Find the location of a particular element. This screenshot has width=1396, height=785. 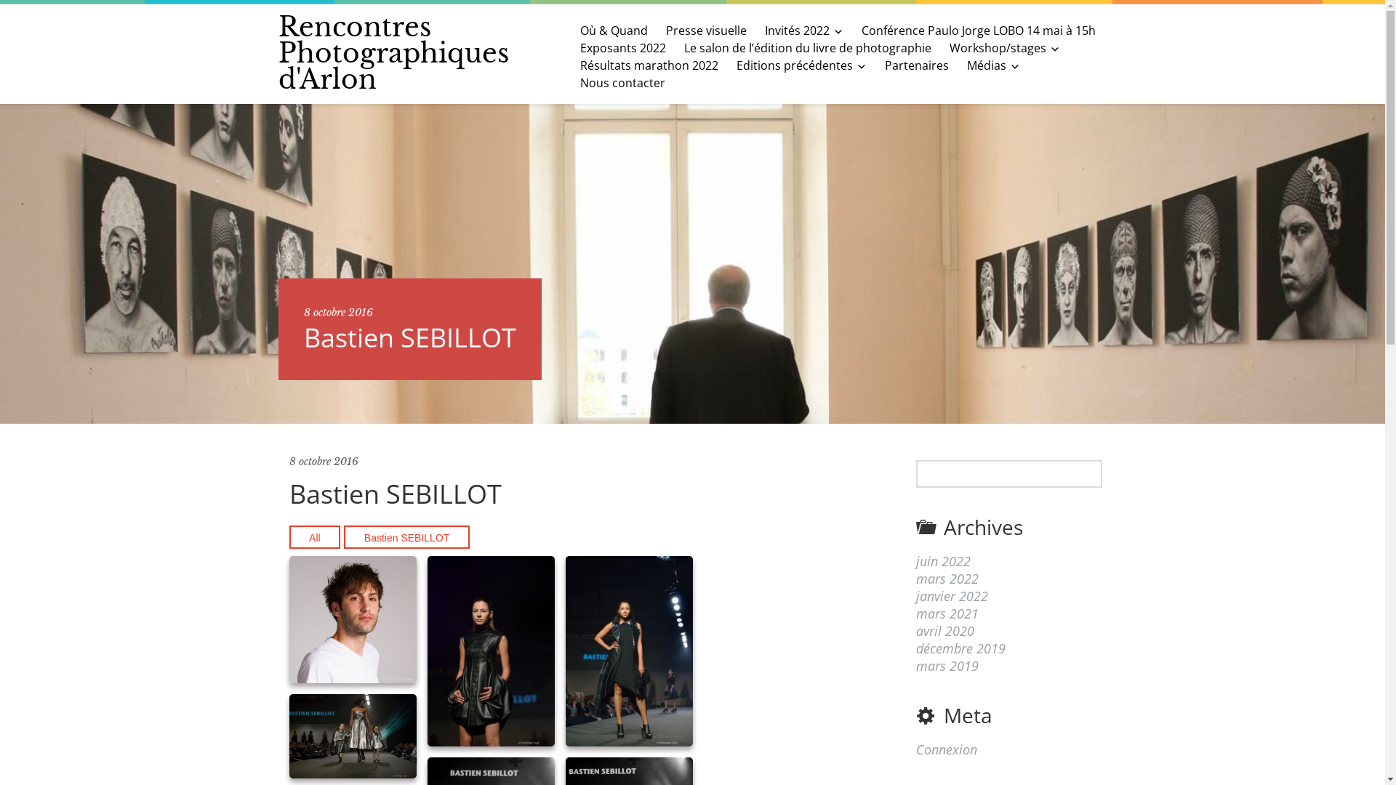

Rencontres Photographiques d'Arlon is located at coordinates (393, 54).